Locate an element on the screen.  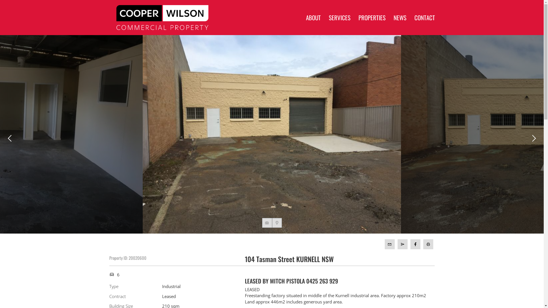
SERVICES is located at coordinates (340, 18).